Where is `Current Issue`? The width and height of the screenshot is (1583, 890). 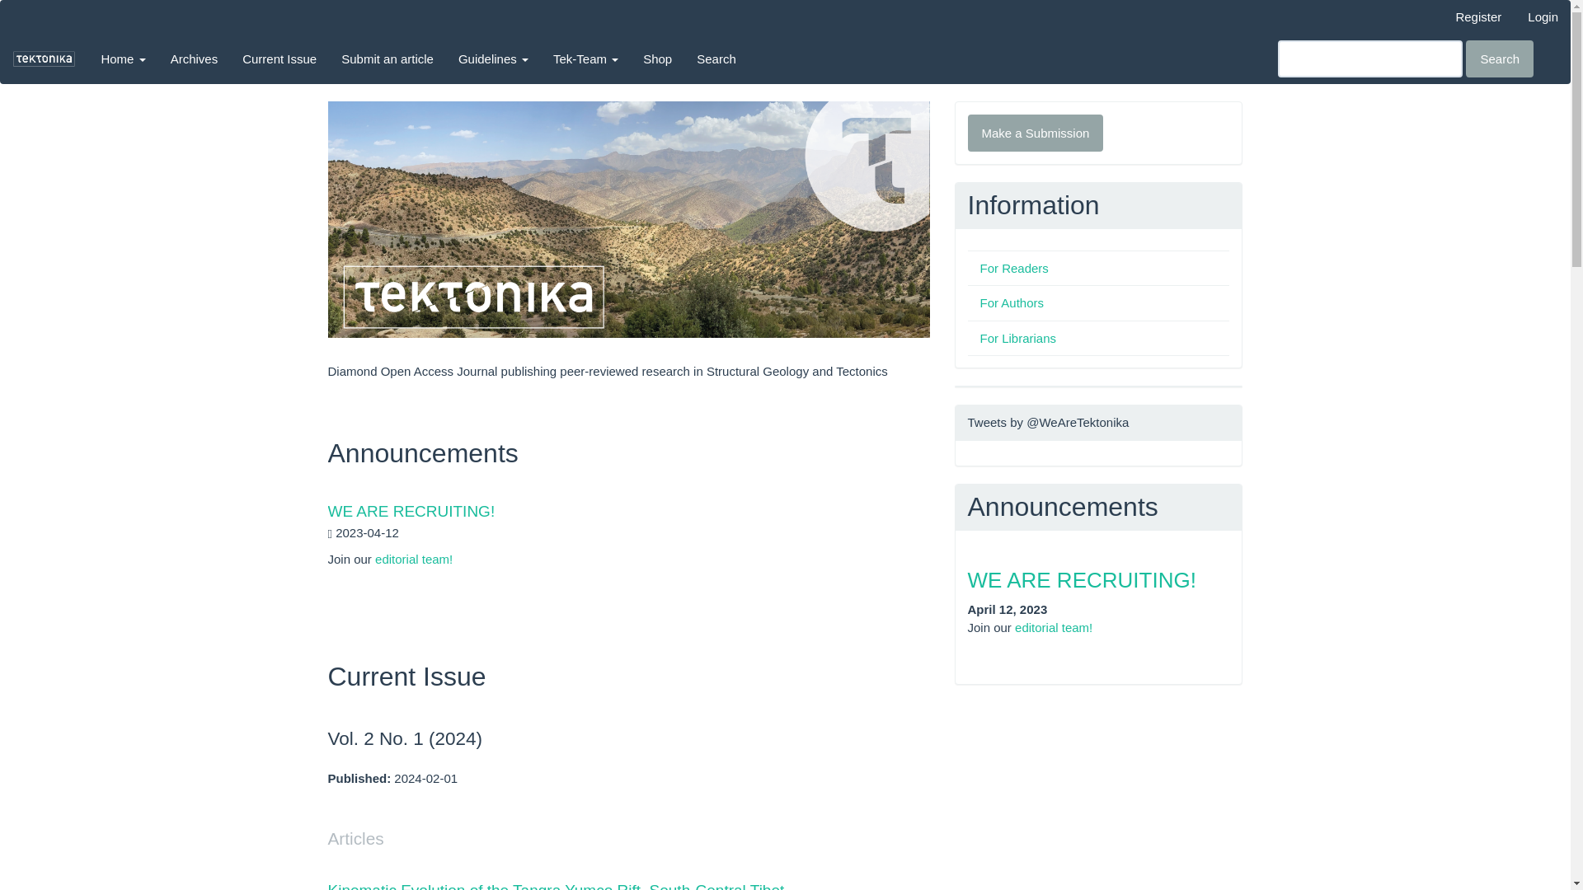 Current Issue is located at coordinates (279, 59).